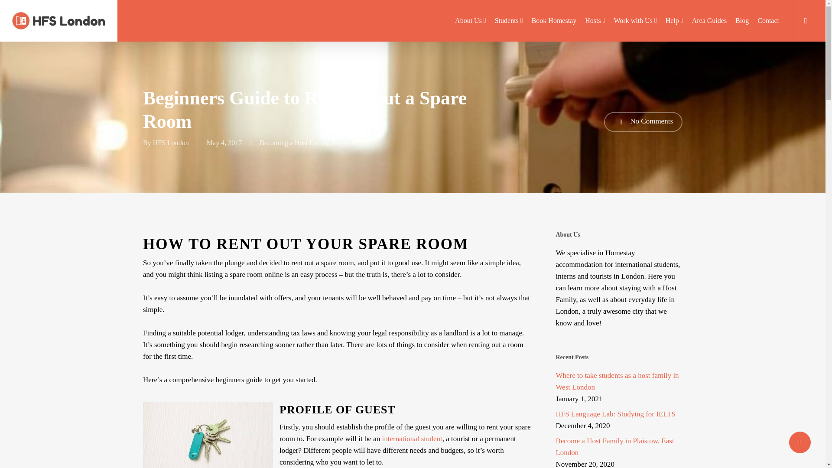 The height and width of the screenshot is (468, 832). What do you see at coordinates (509, 20) in the screenshot?
I see `Students` at bounding box center [509, 20].